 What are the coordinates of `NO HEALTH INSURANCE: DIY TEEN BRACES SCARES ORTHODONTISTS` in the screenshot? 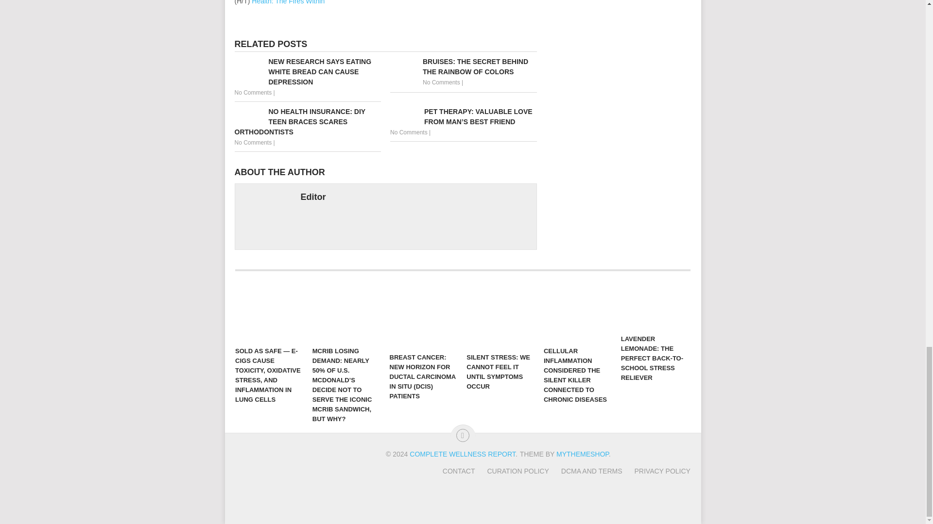 It's located at (307, 122).